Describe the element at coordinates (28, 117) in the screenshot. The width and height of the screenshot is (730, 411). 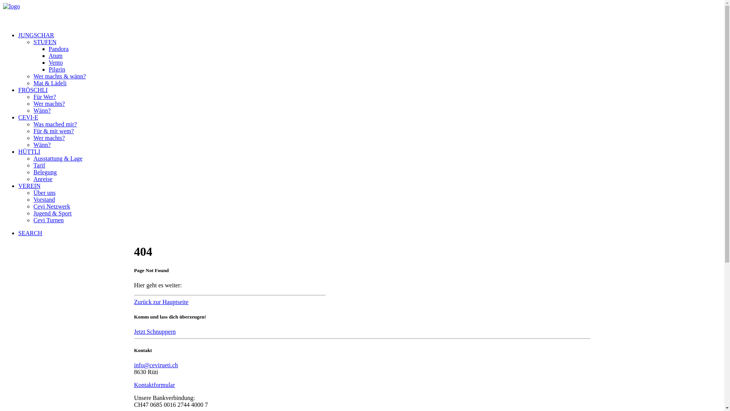
I see `CEVI-E` at that location.